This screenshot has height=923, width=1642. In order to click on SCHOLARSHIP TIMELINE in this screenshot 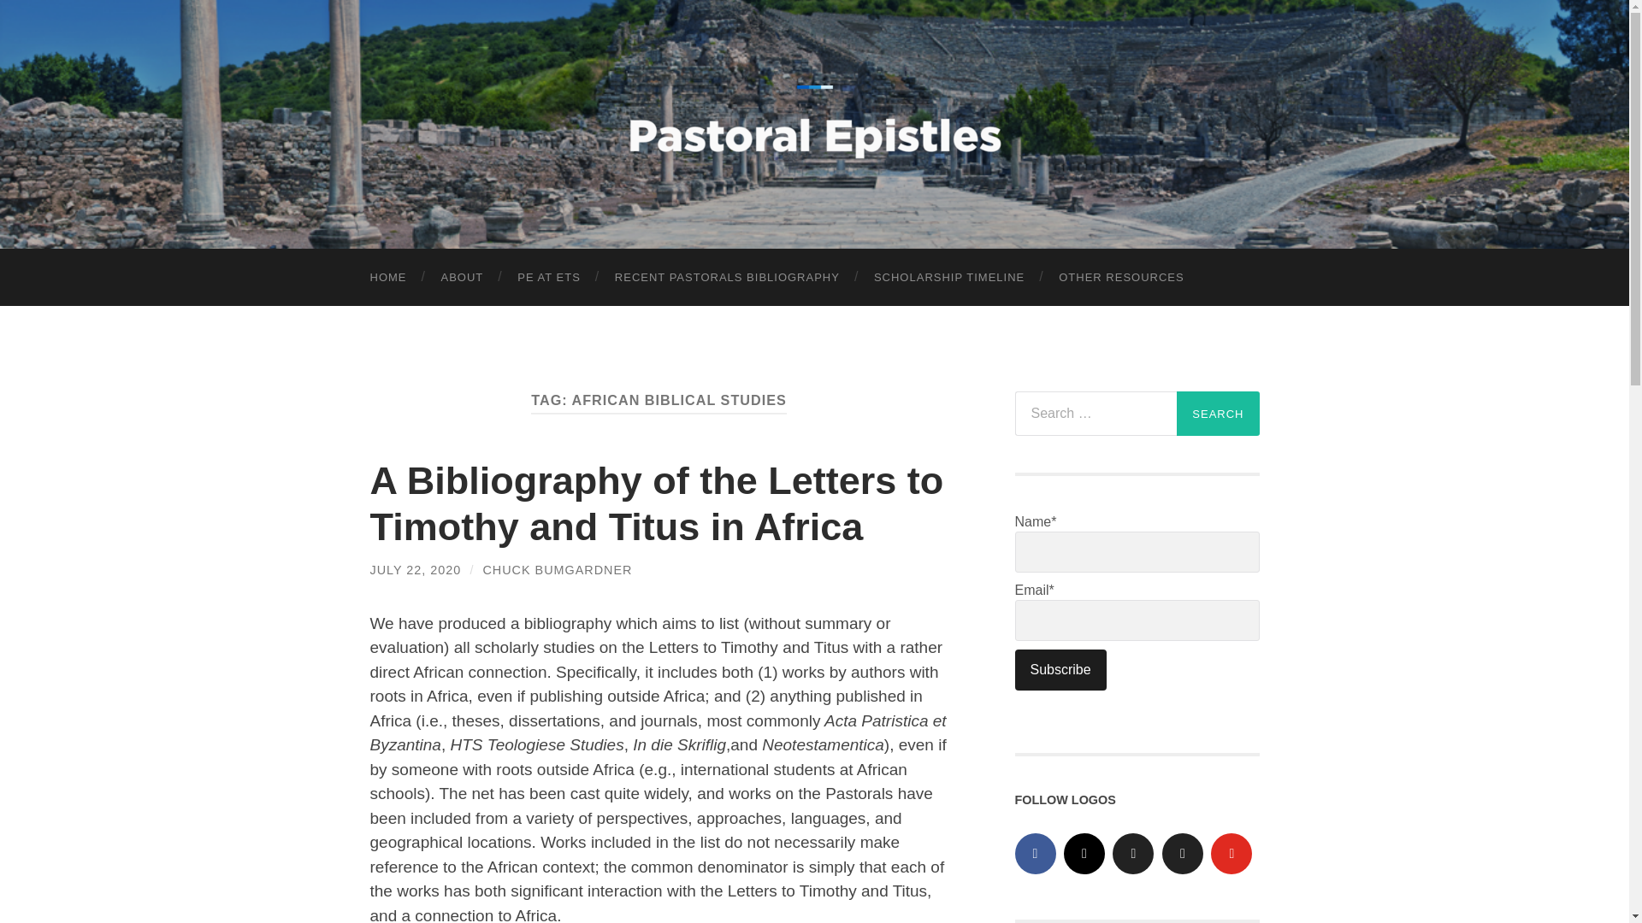, I will do `click(949, 277)`.